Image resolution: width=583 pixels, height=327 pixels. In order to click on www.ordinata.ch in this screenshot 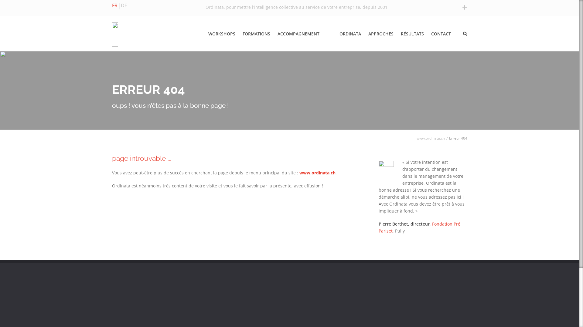, I will do `click(431, 138)`.